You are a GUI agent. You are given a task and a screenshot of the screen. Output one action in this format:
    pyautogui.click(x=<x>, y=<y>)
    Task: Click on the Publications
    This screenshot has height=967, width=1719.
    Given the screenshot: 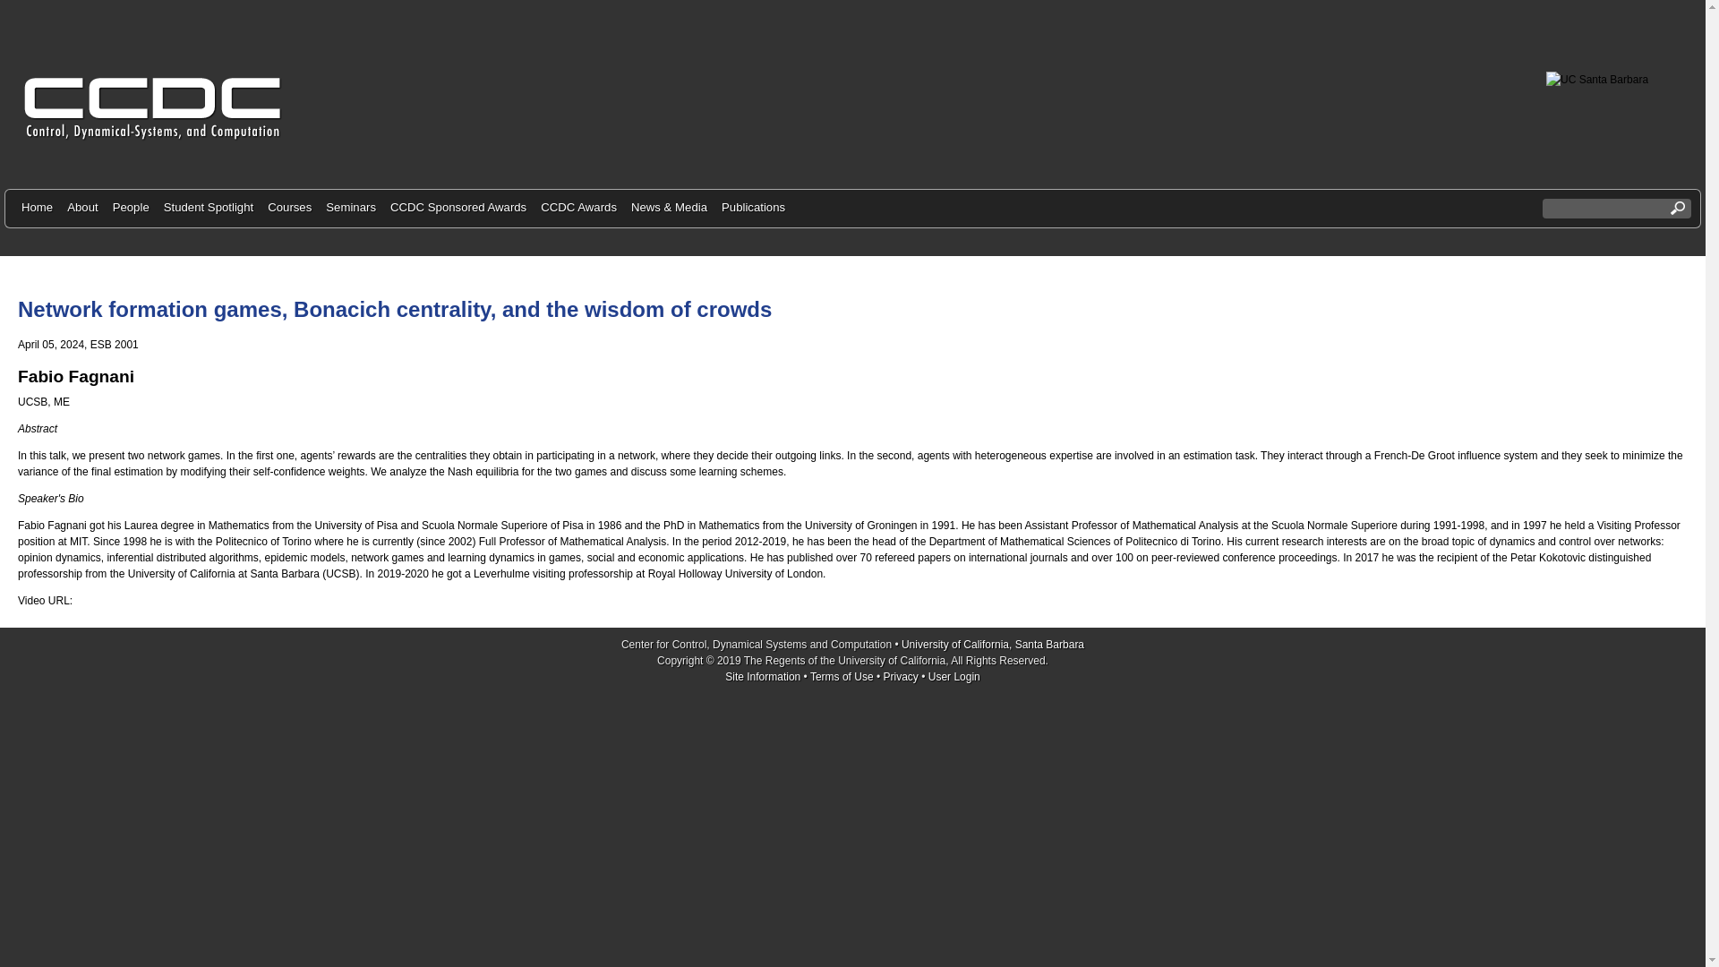 What is the action you would take?
    pyautogui.click(x=754, y=208)
    